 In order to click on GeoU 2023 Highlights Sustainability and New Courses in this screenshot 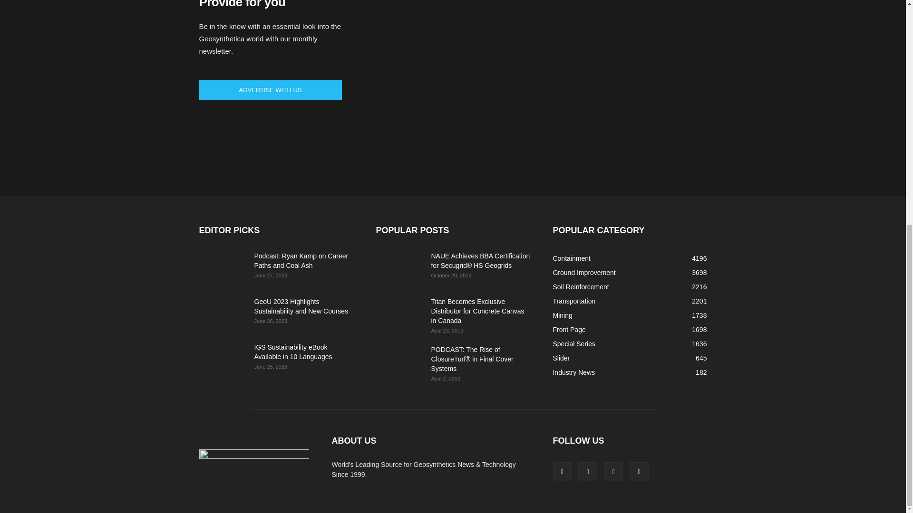, I will do `click(301, 306)`.